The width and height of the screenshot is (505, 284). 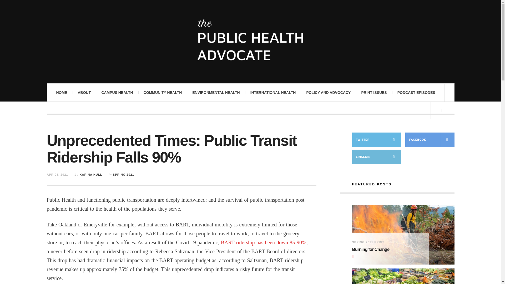 What do you see at coordinates (117, 92) in the screenshot?
I see `CAMPUS HEALTH` at bounding box center [117, 92].